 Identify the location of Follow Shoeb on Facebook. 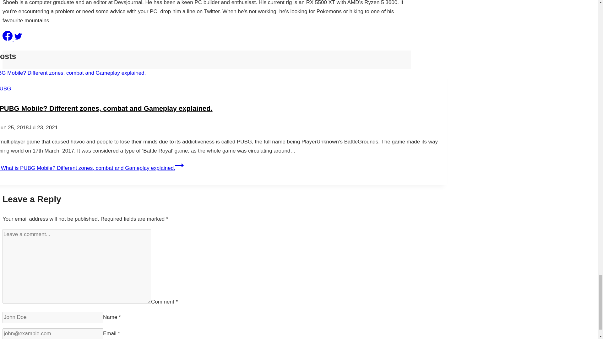
(8, 39).